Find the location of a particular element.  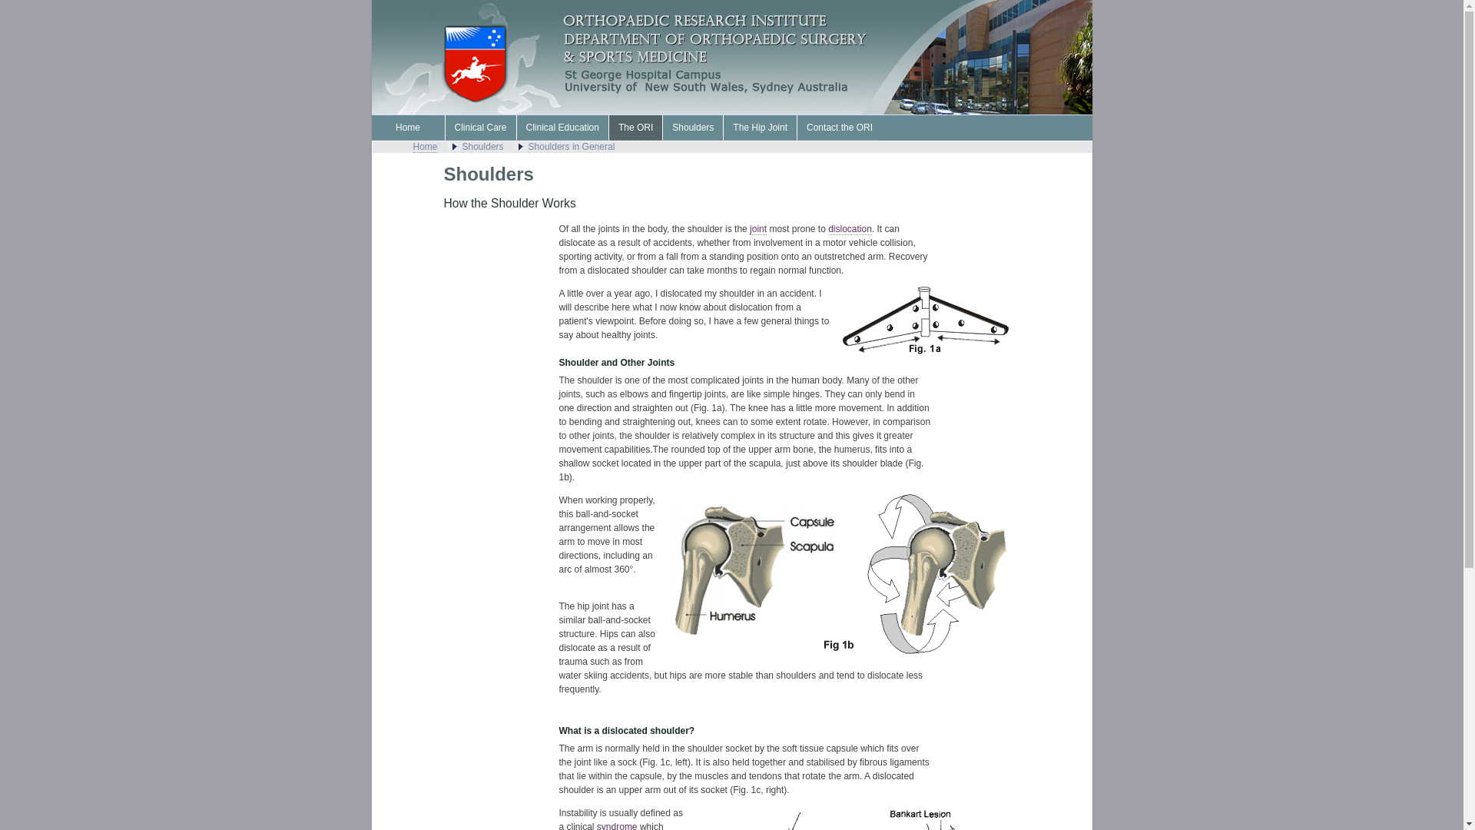

Shoulders is located at coordinates (693, 128).